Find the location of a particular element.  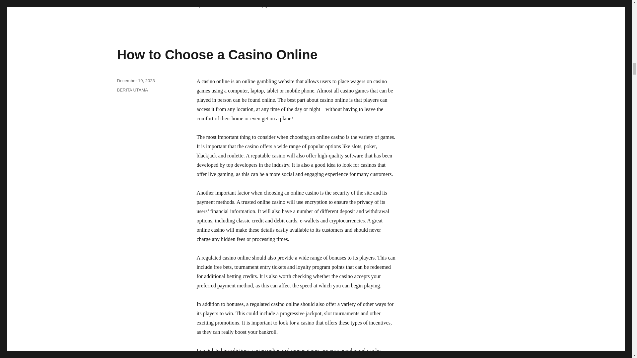

December 19, 2023 is located at coordinates (135, 81).